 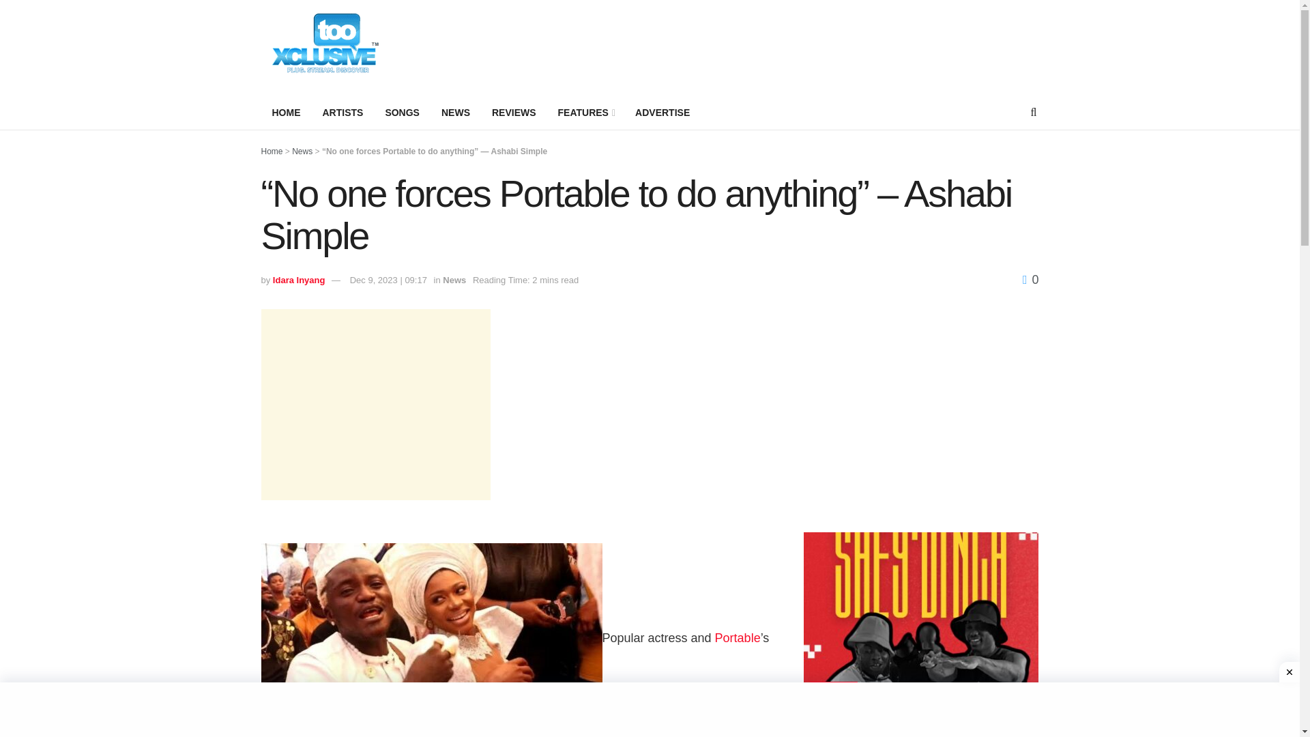 What do you see at coordinates (790, 45) in the screenshot?
I see `Advertisement` at bounding box center [790, 45].